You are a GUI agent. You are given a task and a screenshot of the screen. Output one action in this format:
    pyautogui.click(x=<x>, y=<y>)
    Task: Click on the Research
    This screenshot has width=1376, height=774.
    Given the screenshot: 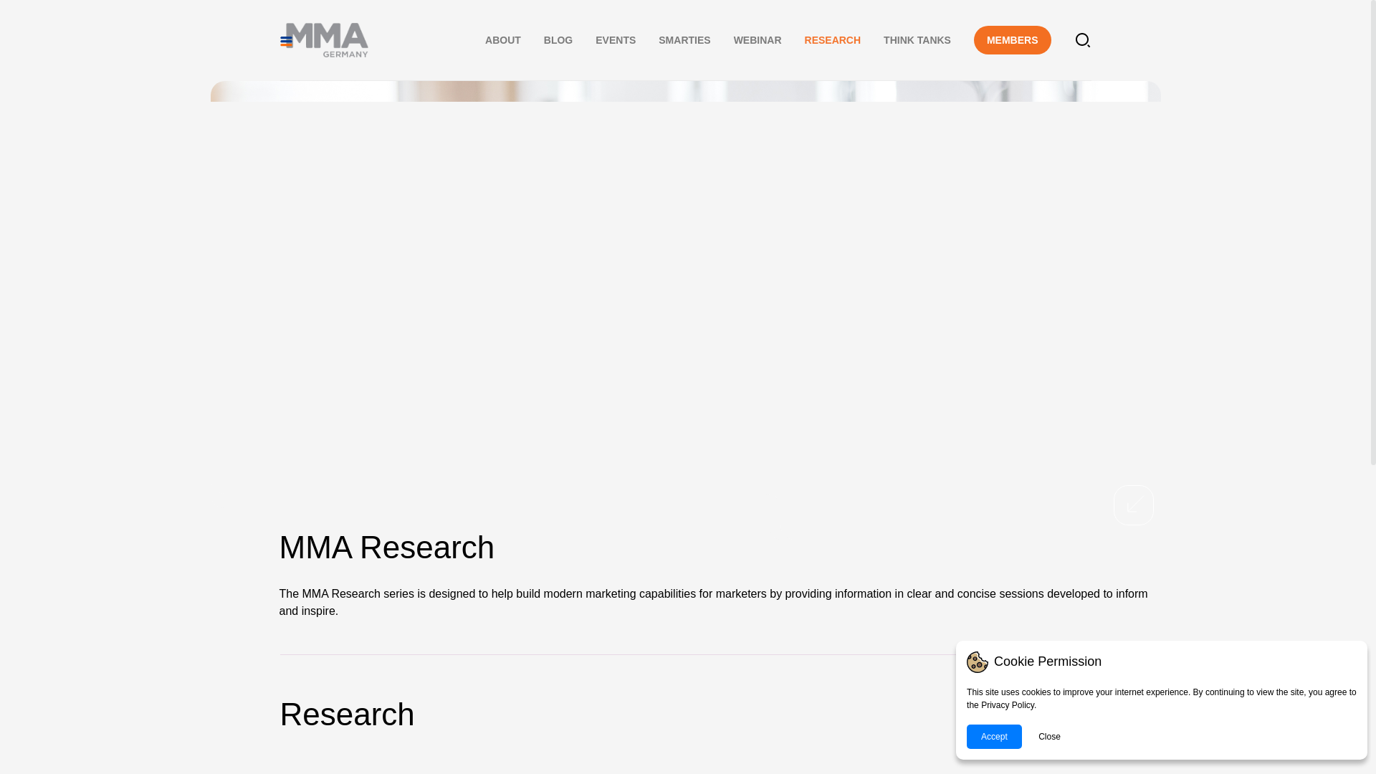 What is the action you would take?
    pyautogui.click(x=346, y=715)
    